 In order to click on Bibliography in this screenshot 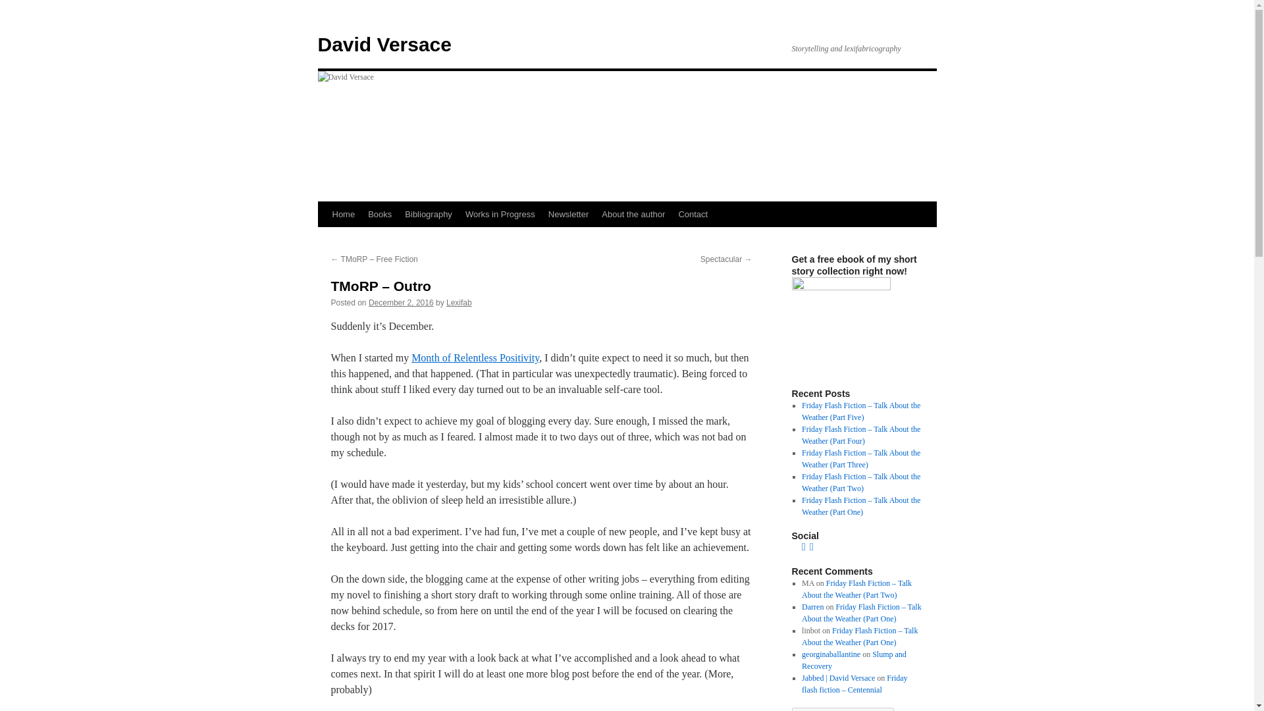, I will do `click(428, 214)`.